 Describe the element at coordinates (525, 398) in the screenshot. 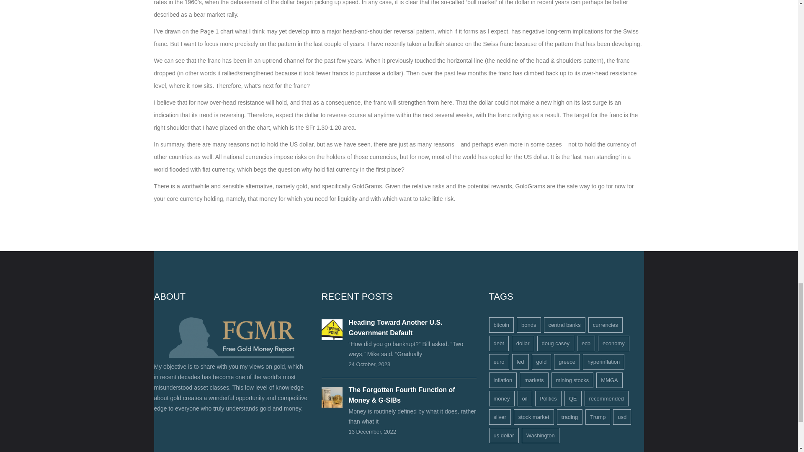

I see `oil` at that location.